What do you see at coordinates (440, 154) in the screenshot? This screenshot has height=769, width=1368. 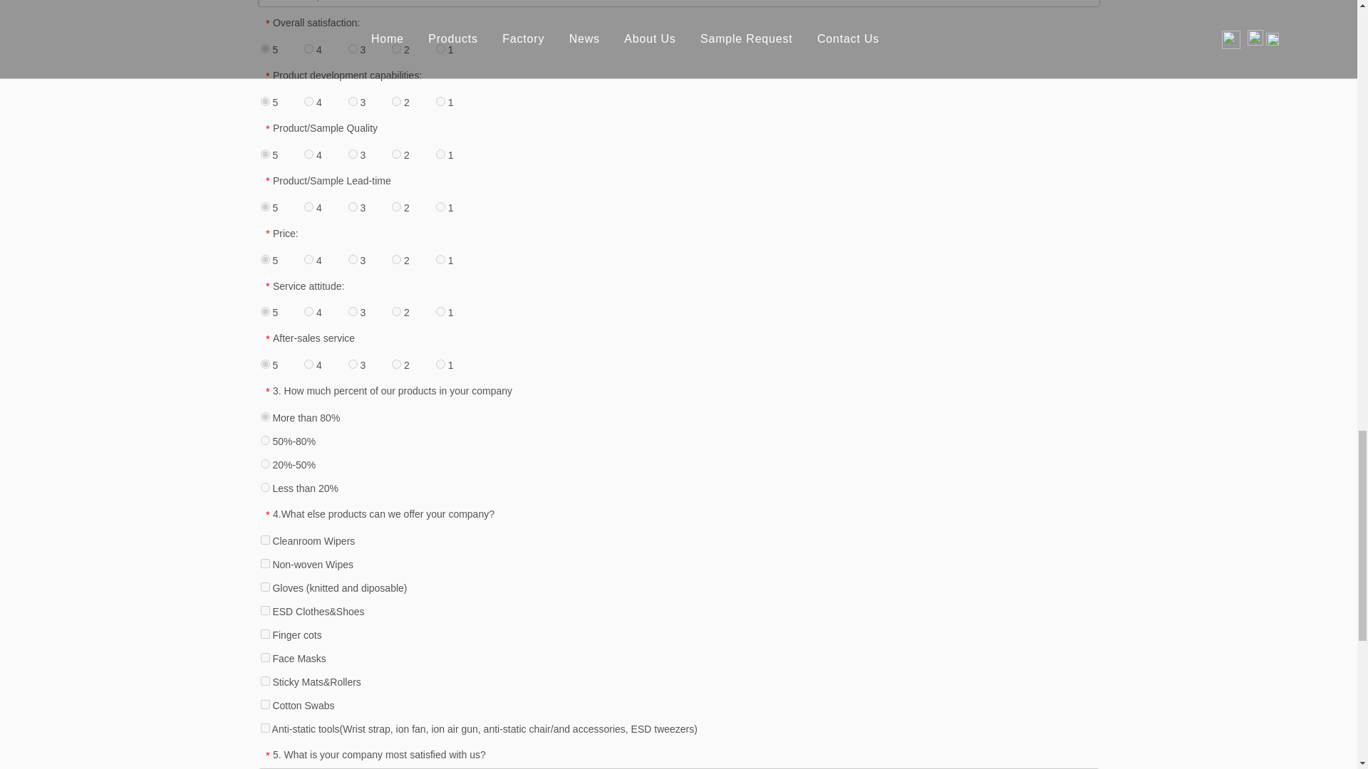 I see `1` at bounding box center [440, 154].